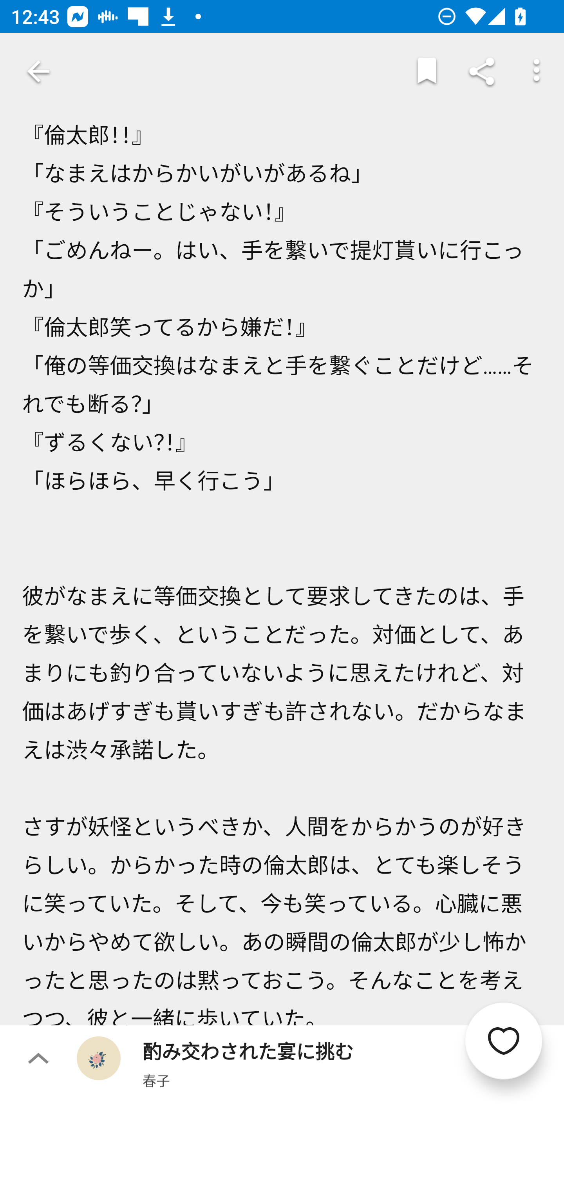 This screenshot has height=1192, width=564. Describe the element at coordinates (482, 71) in the screenshot. I see `Share` at that location.